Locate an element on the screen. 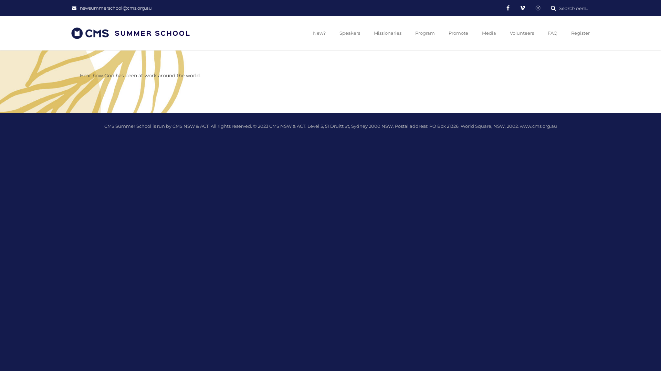 The height and width of the screenshot is (371, 661). FAQ is located at coordinates (553, 33).